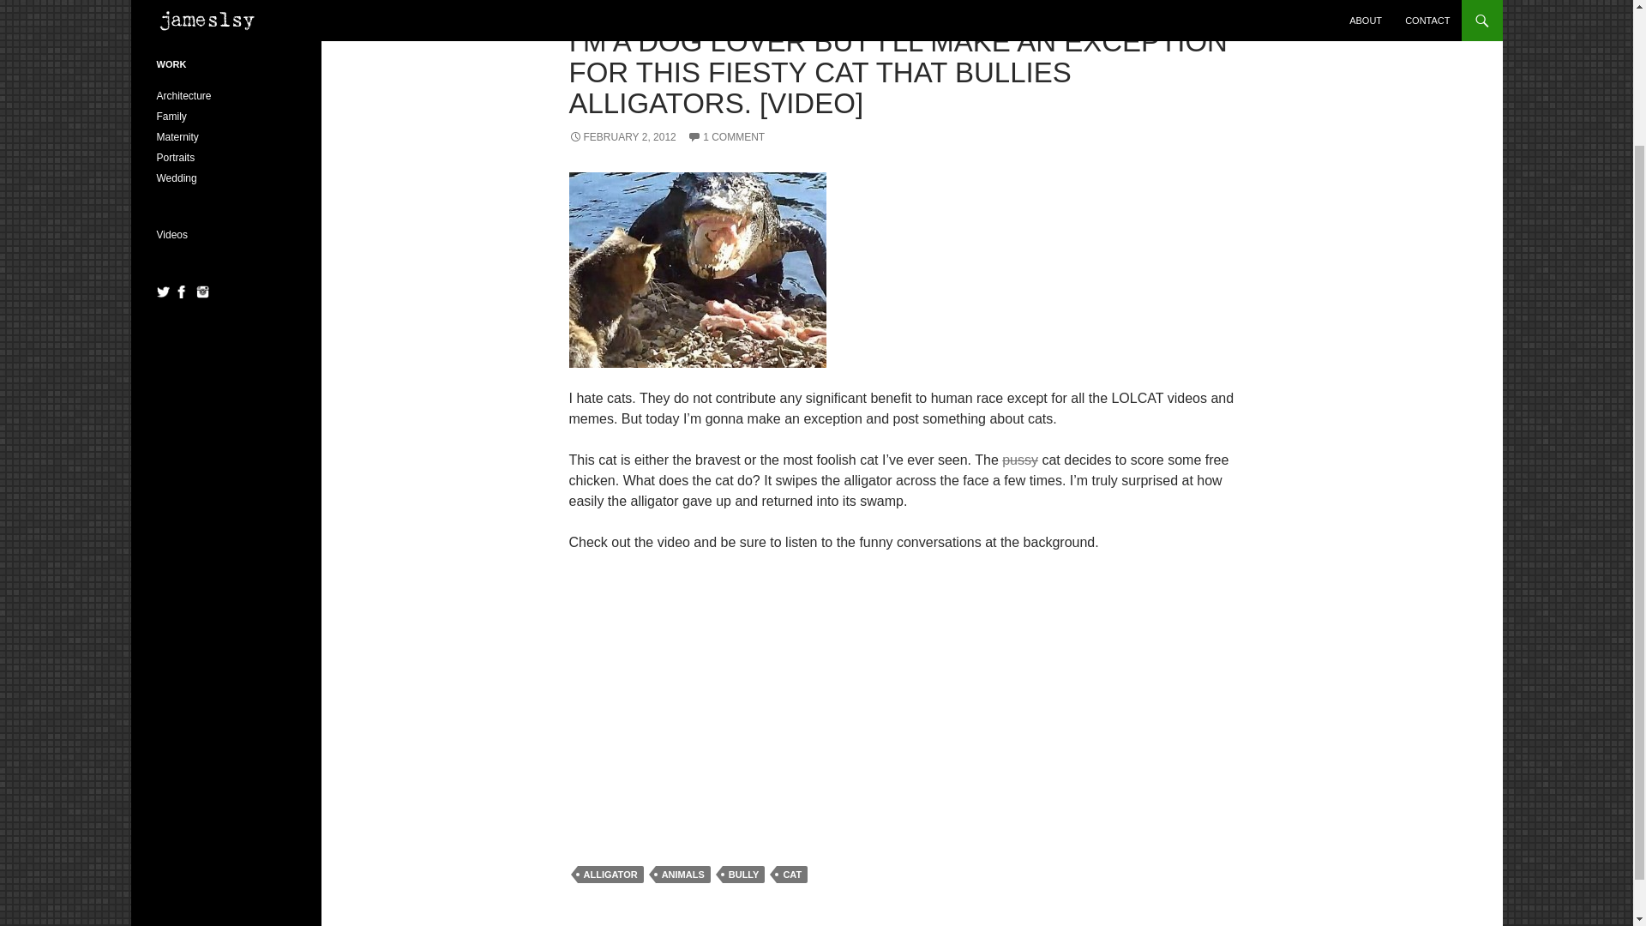 This screenshot has width=1646, height=926. I want to click on ANIMALS, so click(682, 875).